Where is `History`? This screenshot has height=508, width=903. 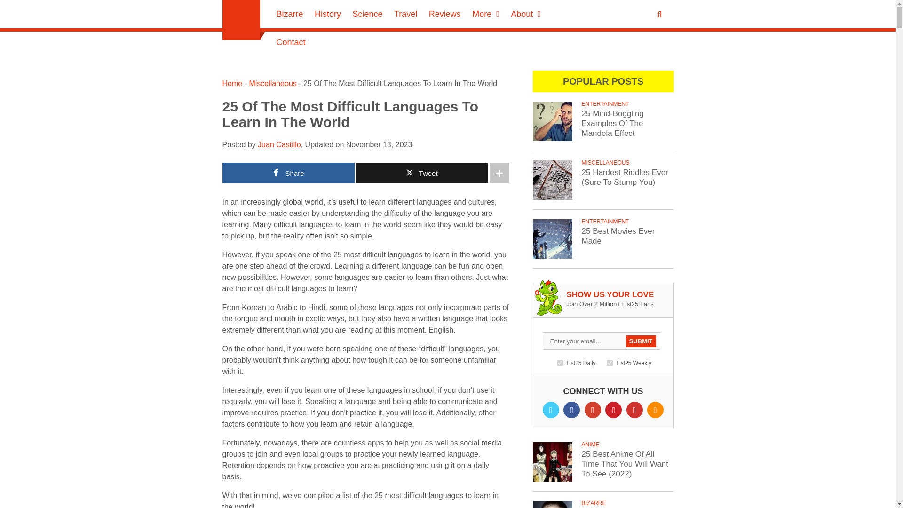
History is located at coordinates (327, 14).